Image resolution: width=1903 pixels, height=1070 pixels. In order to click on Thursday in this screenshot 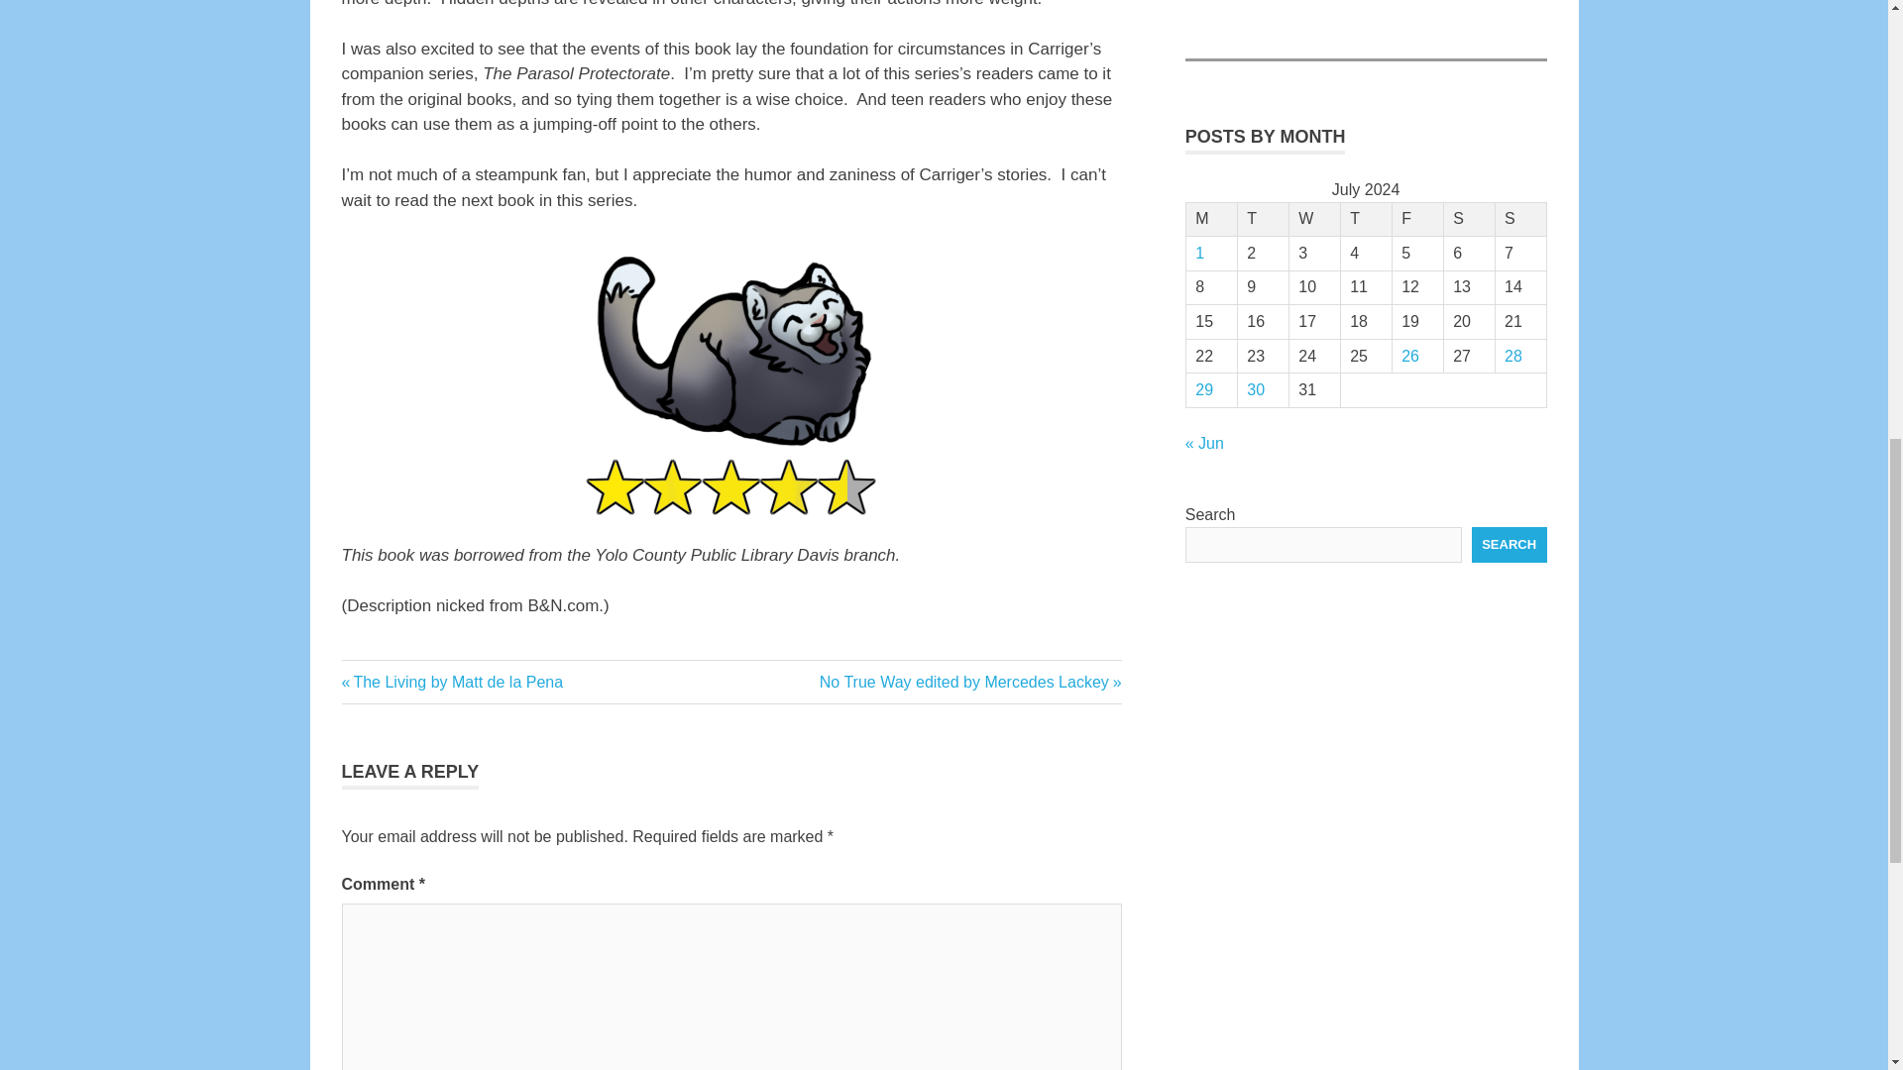, I will do `click(1365, 219)`.